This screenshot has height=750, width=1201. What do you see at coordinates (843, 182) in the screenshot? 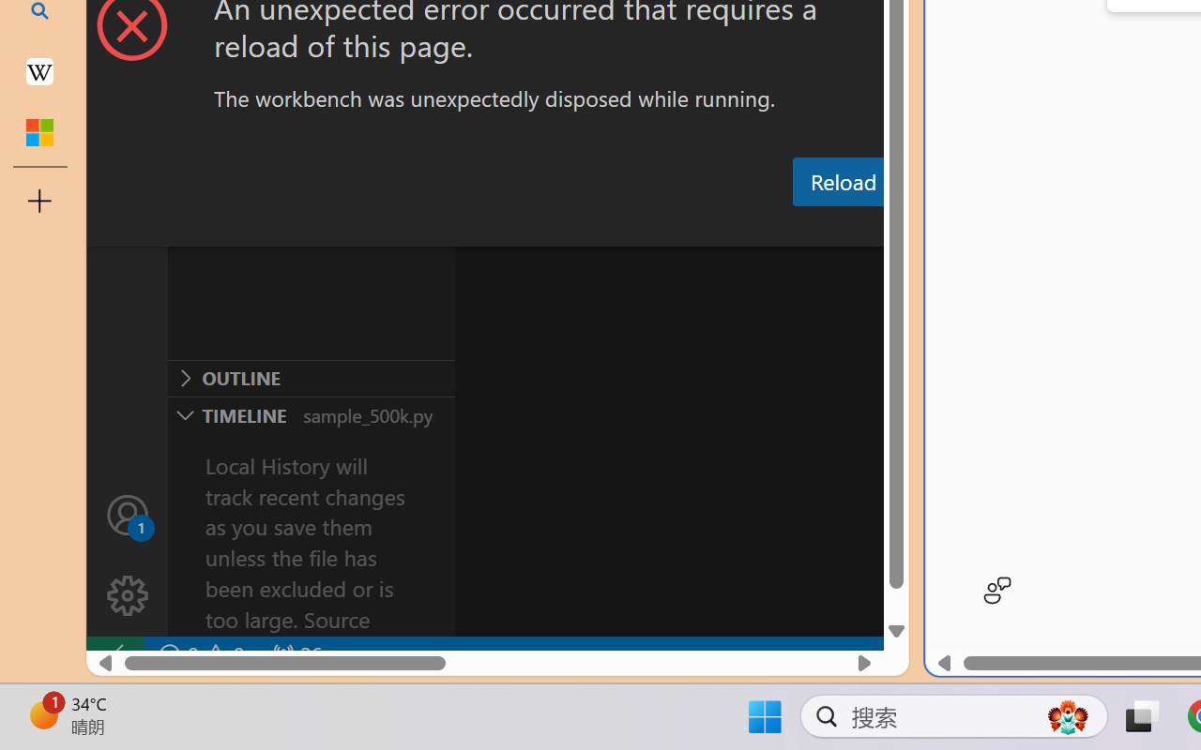
I see `Reload` at bounding box center [843, 182].